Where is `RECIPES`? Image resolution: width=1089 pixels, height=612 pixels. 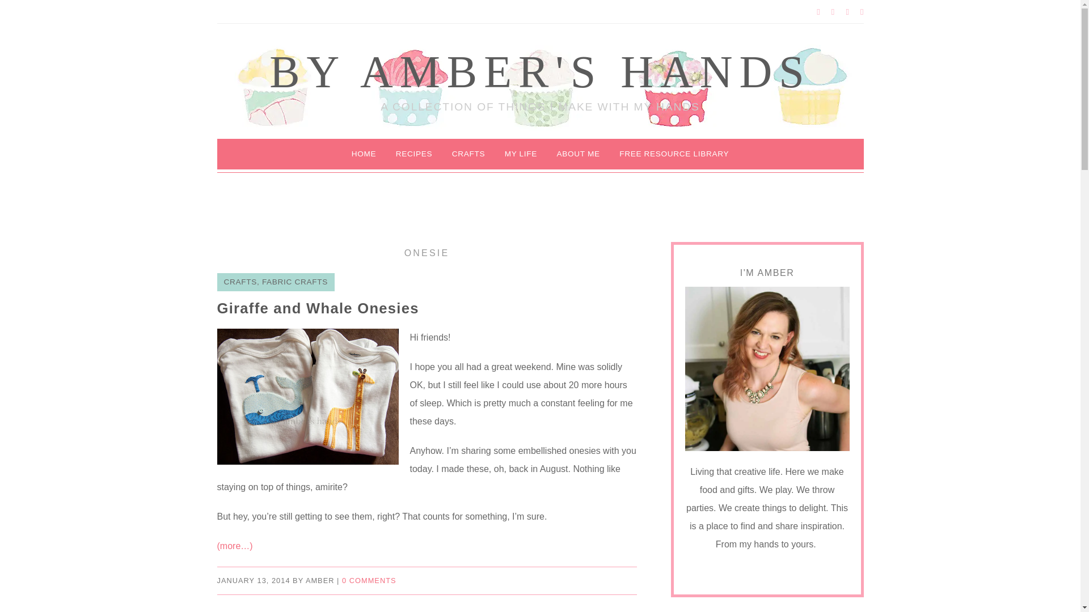 RECIPES is located at coordinates (414, 154).